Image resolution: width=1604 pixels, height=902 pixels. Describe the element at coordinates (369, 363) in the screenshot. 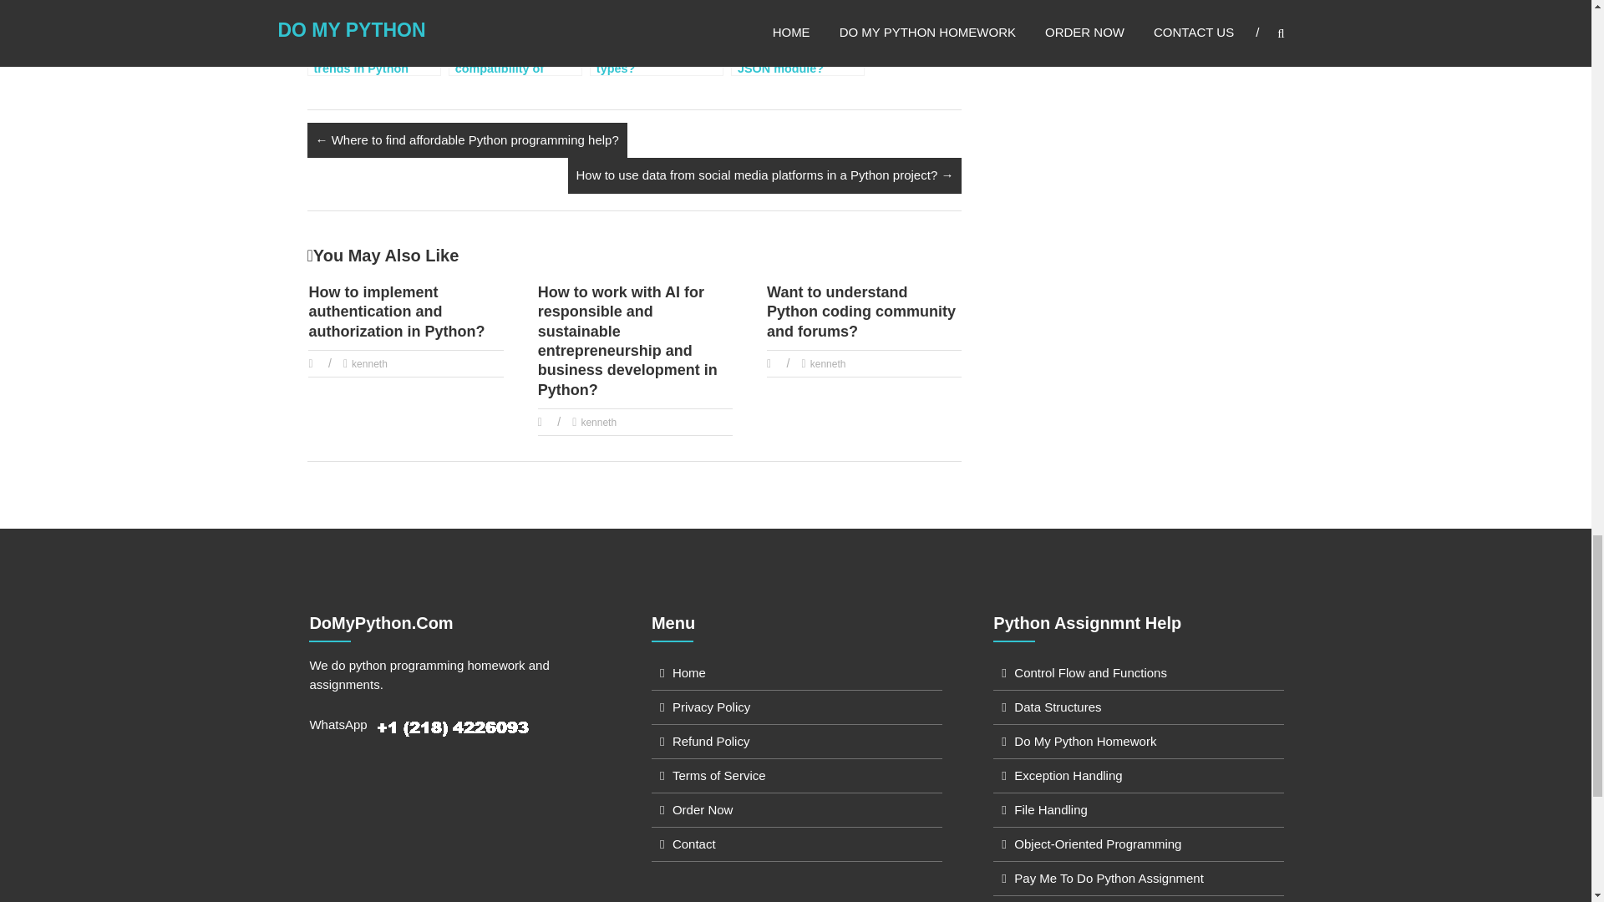

I see `kenneth` at that location.